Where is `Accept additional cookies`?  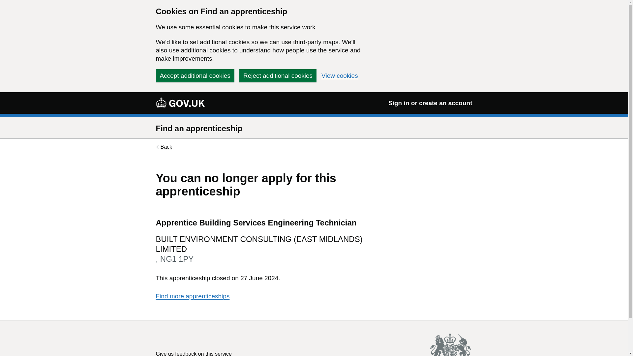
Accept additional cookies is located at coordinates (195, 75).